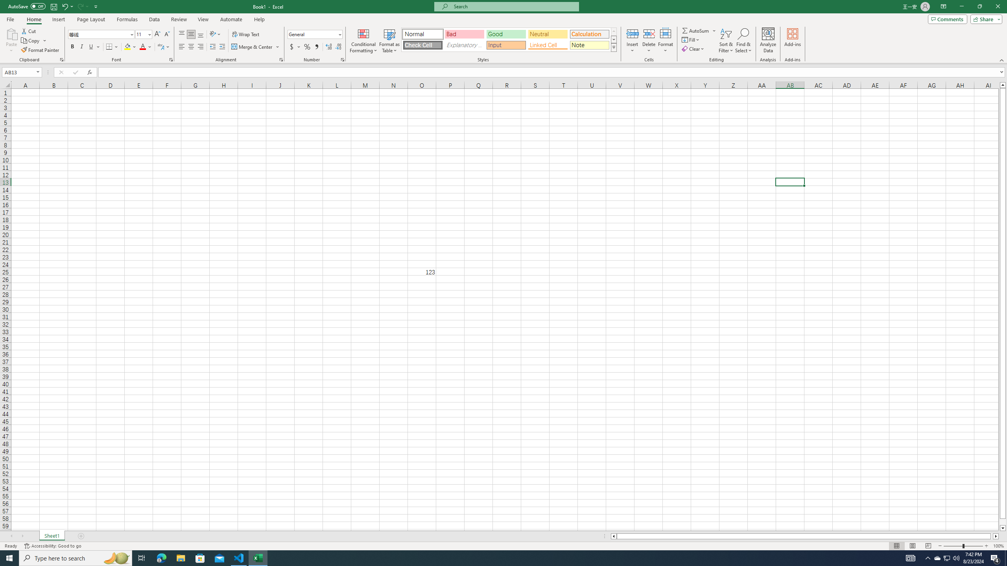 Image resolution: width=1007 pixels, height=566 pixels. What do you see at coordinates (101, 35) in the screenshot?
I see `Font` at bounding box center [101, 35].